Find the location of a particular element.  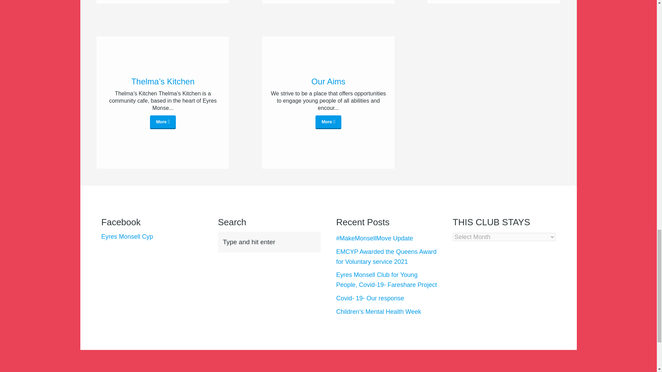

Eyres Monsell Cyp is located at coordinates (127, 236).